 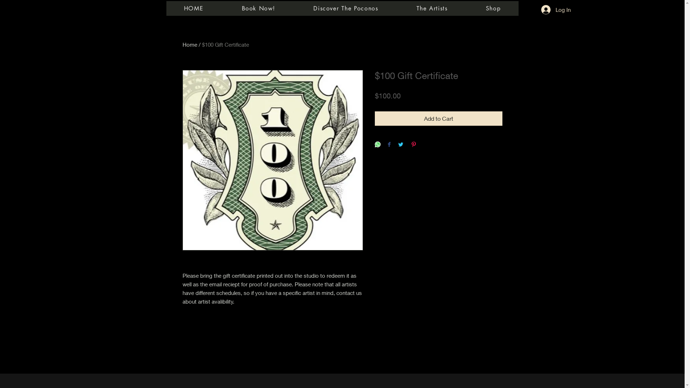 I want to click on The Artists, so click(x=432, y=9).